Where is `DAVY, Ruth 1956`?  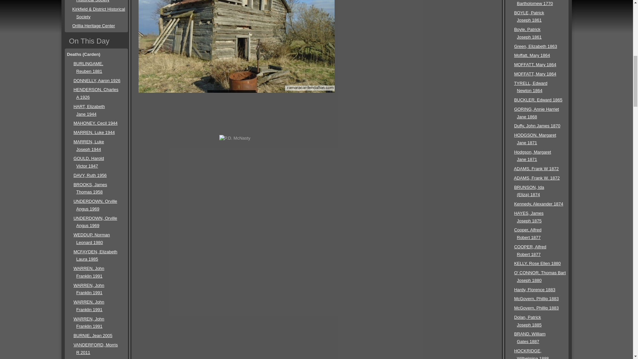
DAVY, Ruth 1956 is located at coordinates (90, 175).